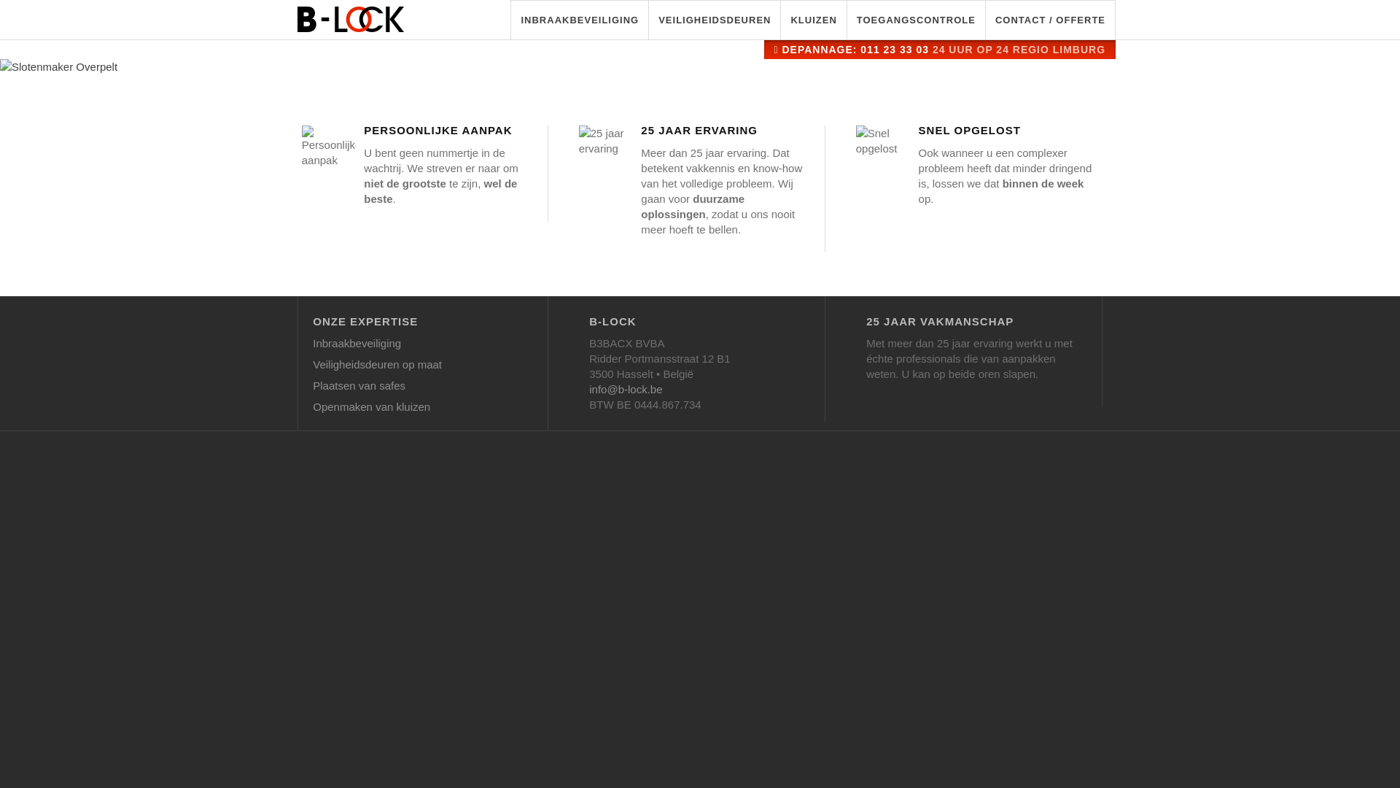 The image size is (1400, 788). I want to click on Plaatsen van safes, so click(423, 388).